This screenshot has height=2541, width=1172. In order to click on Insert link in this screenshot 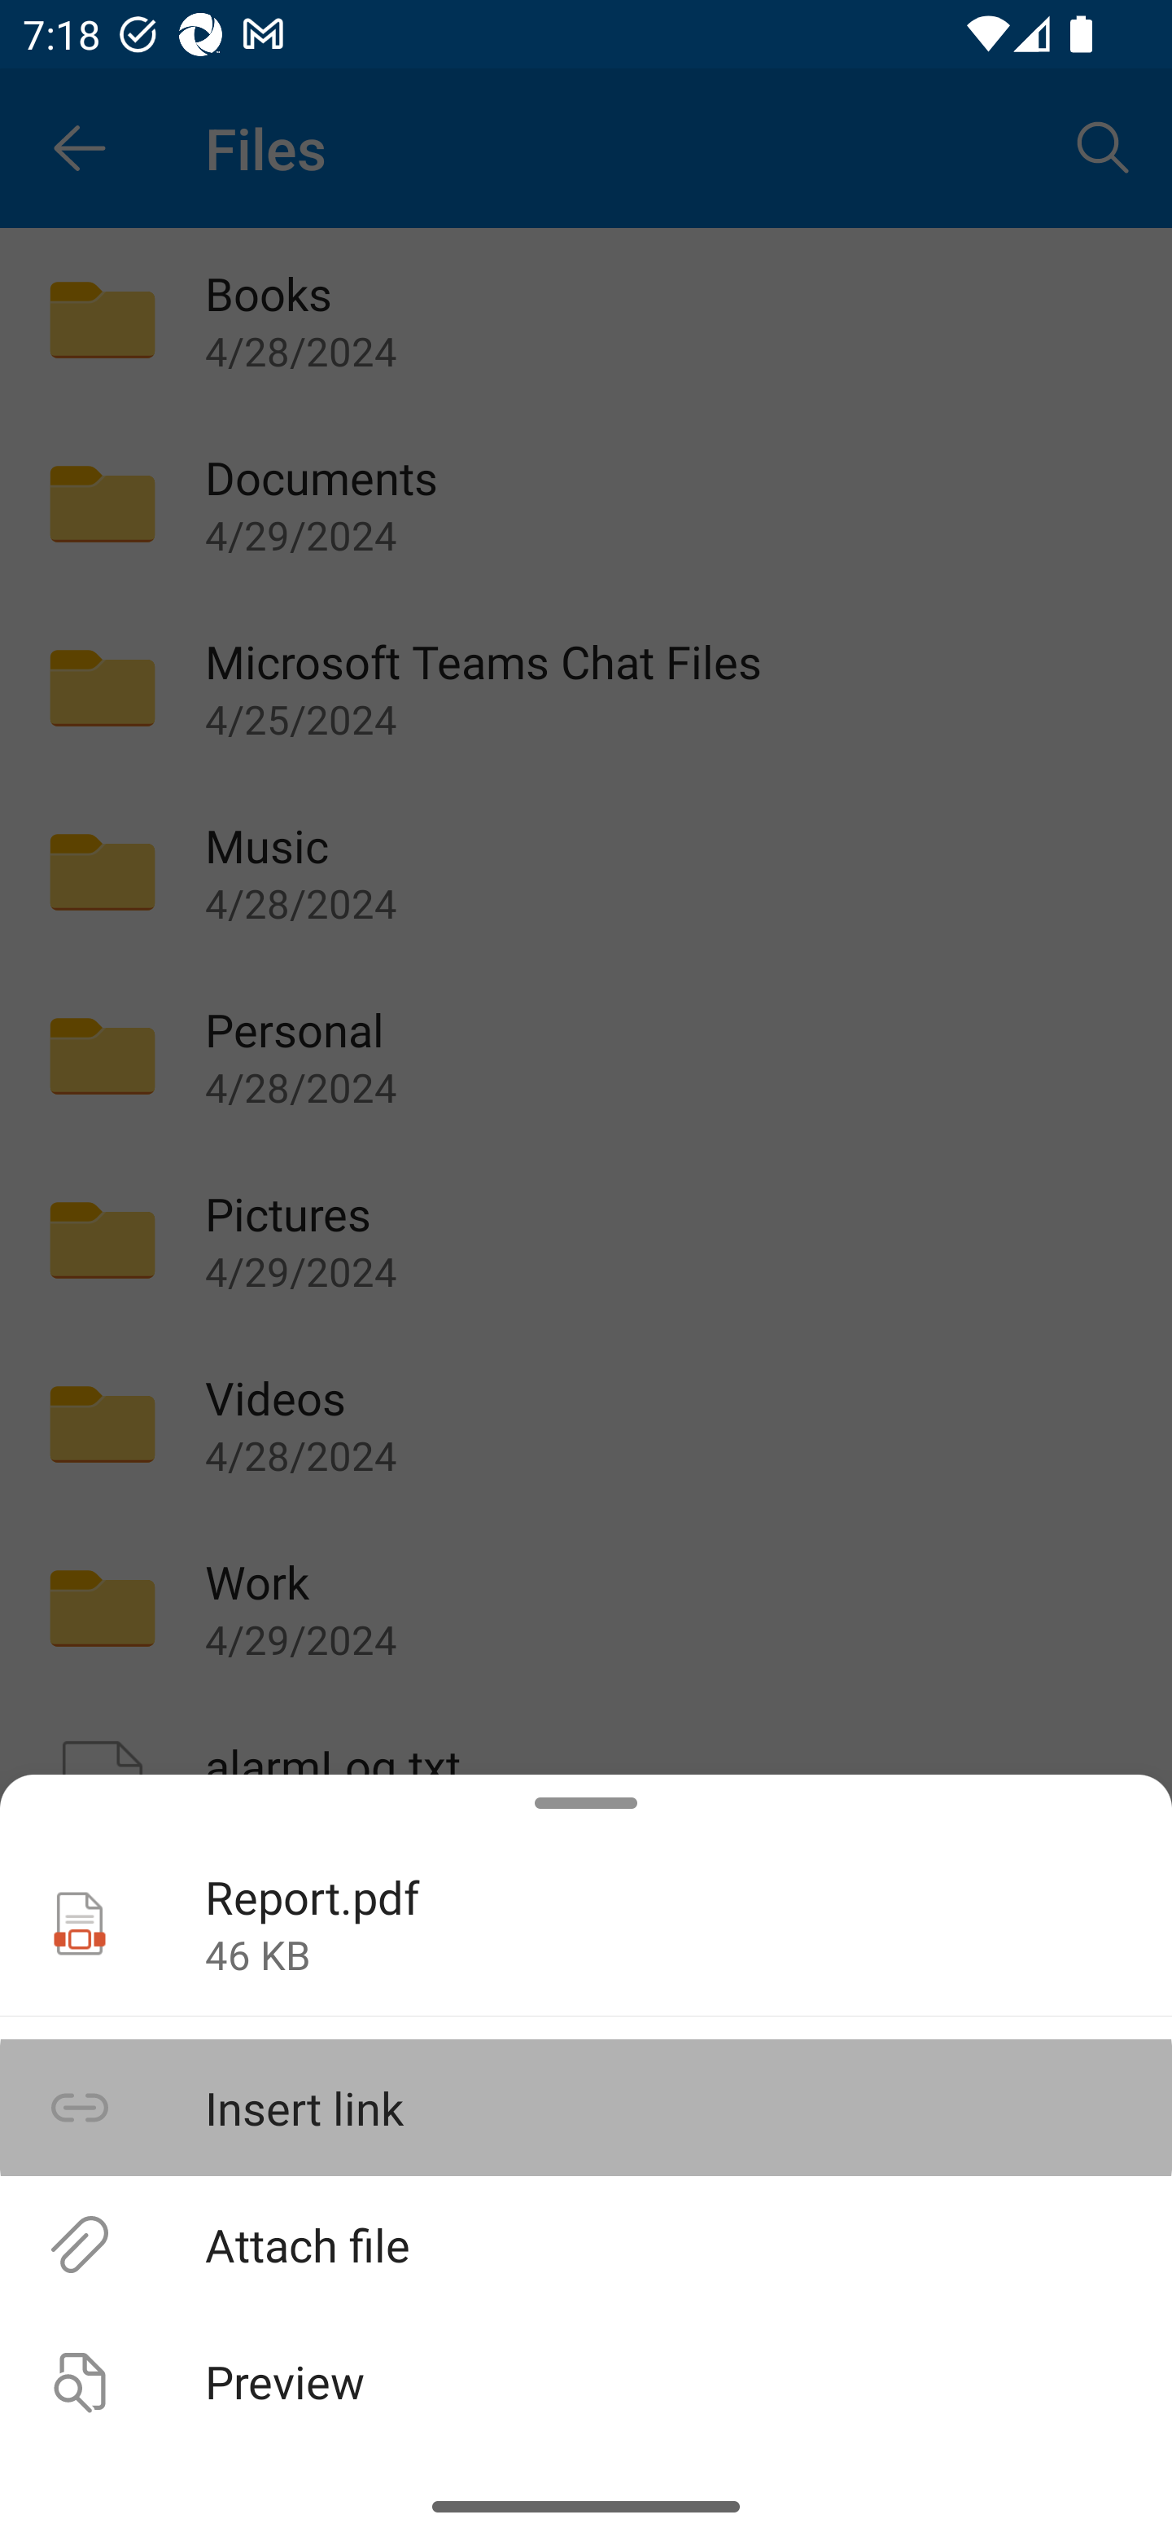, I will do `click(586, 2108)`.